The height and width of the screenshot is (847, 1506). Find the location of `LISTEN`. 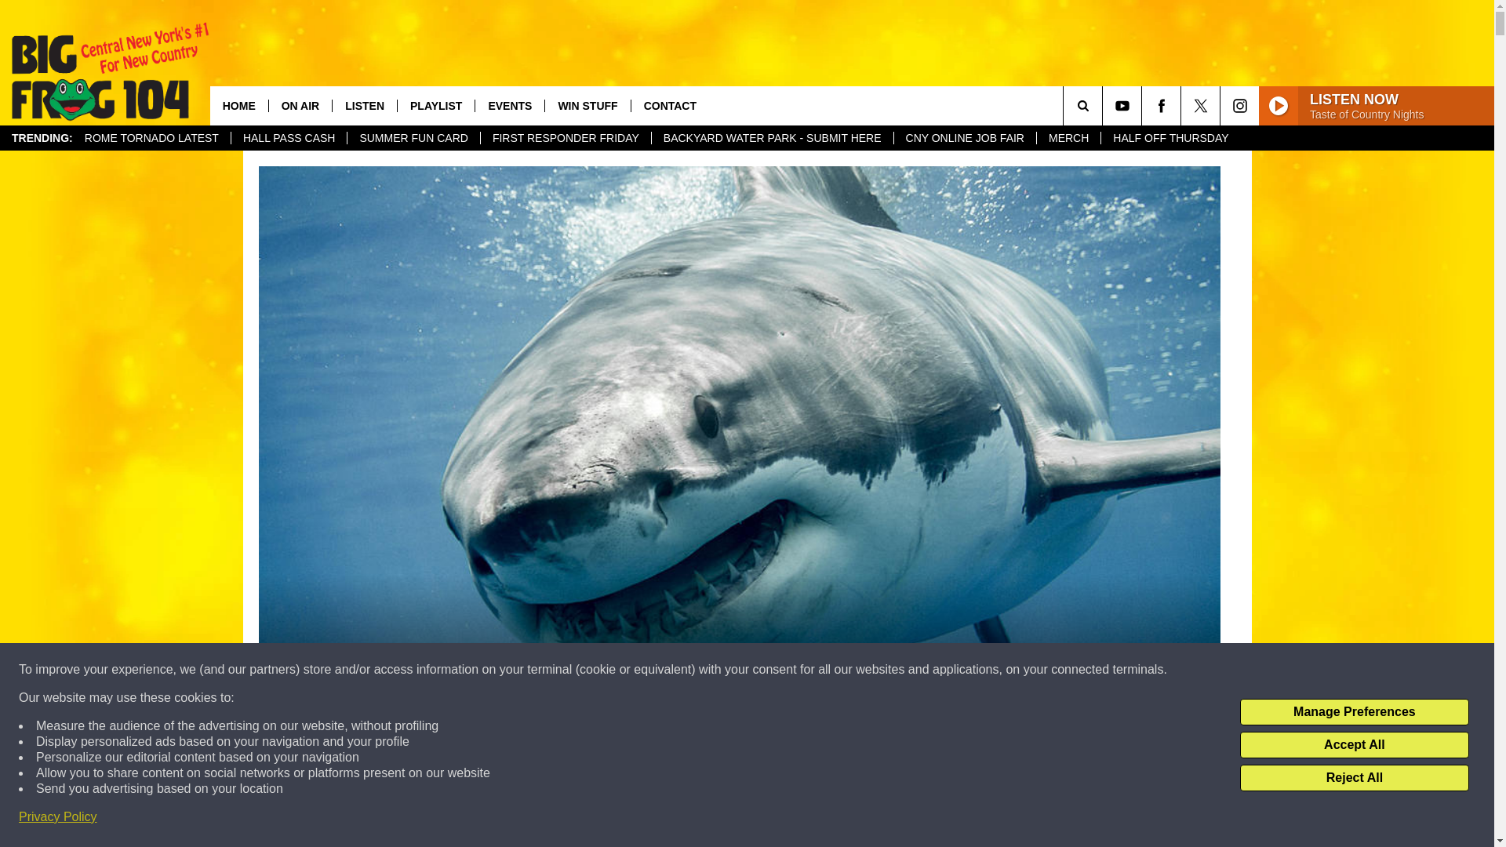

LISTEN is located at coordinates (364, 105).